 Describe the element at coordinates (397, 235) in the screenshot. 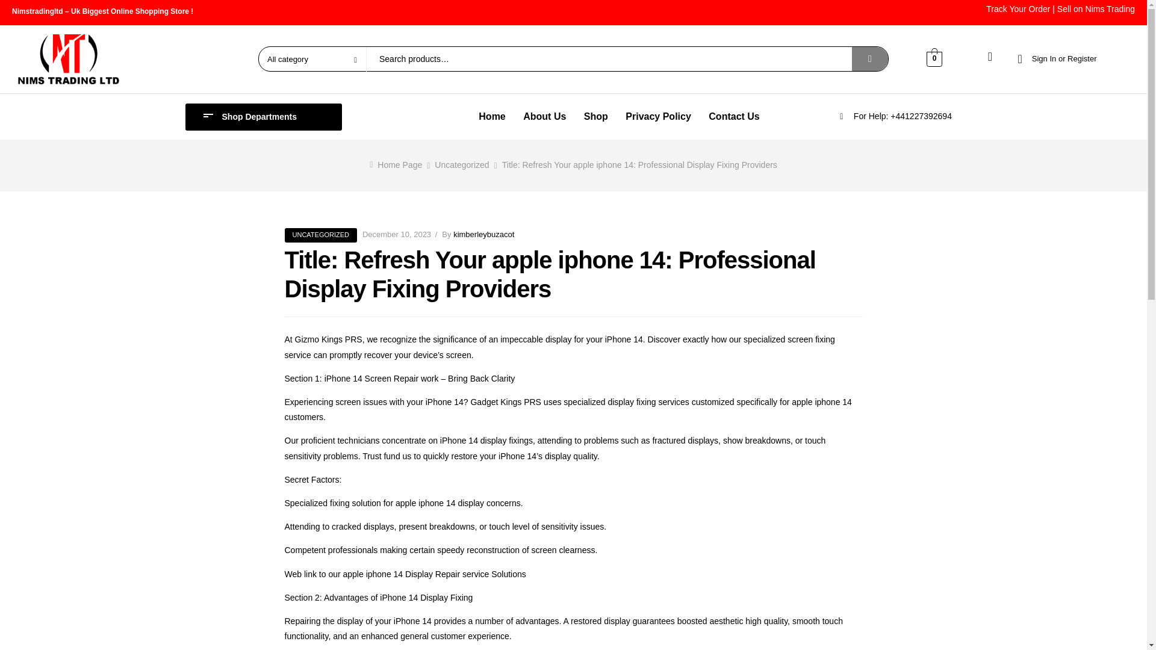

I see `December 10, 2023` at that location.